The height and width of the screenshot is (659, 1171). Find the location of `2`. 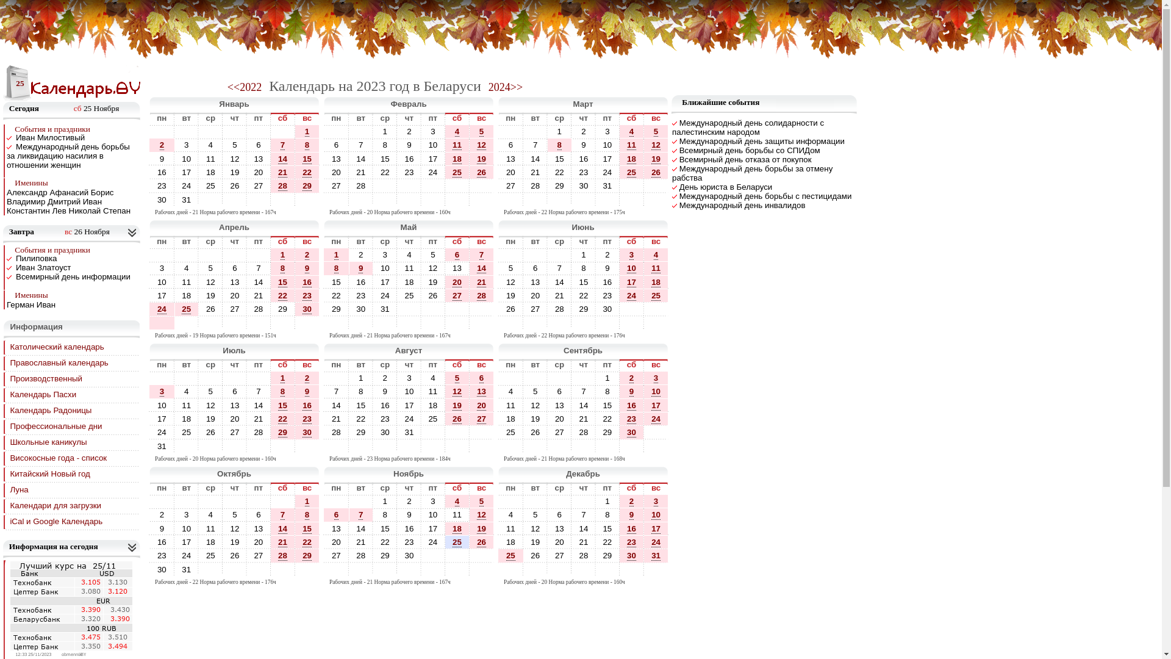

2 is located at coordinates (632, 378).